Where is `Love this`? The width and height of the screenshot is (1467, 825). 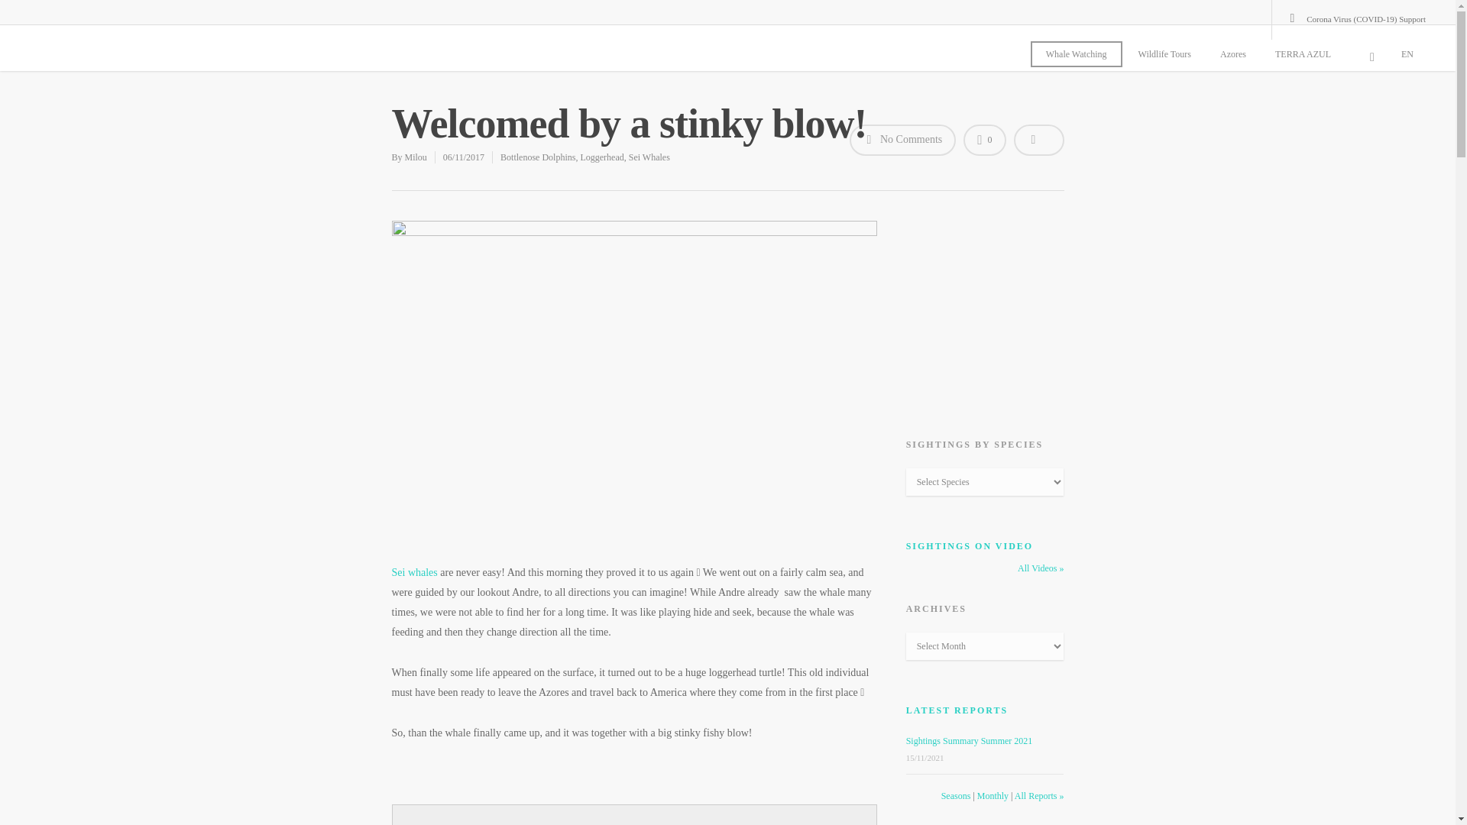
Love this is located at coordinates (984, 141).